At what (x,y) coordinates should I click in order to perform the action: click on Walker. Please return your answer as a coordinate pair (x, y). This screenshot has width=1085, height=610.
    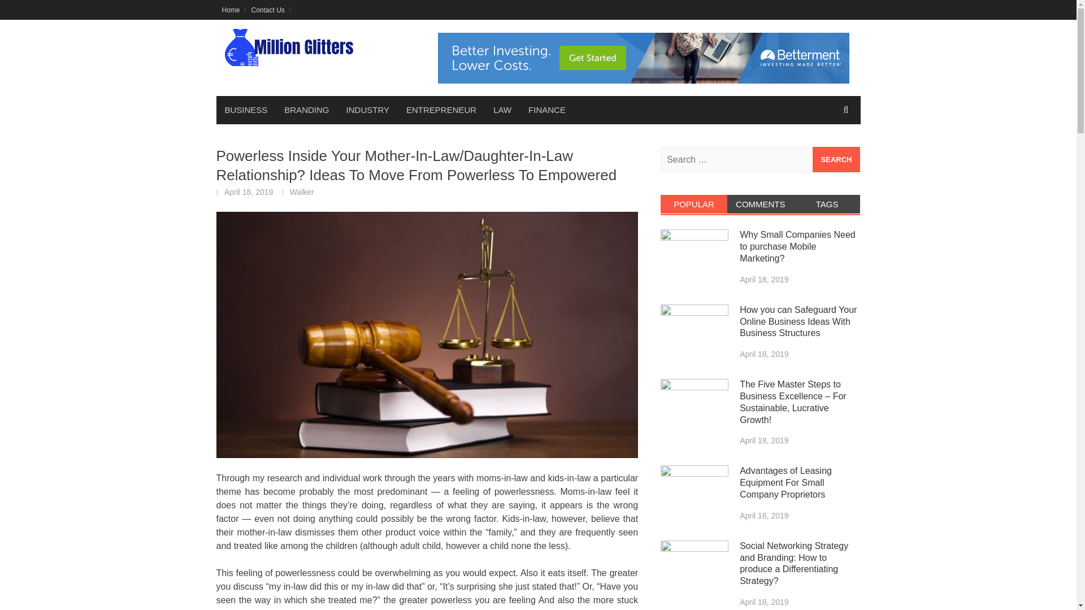
    Looking at the image, I should click on (302, 191).